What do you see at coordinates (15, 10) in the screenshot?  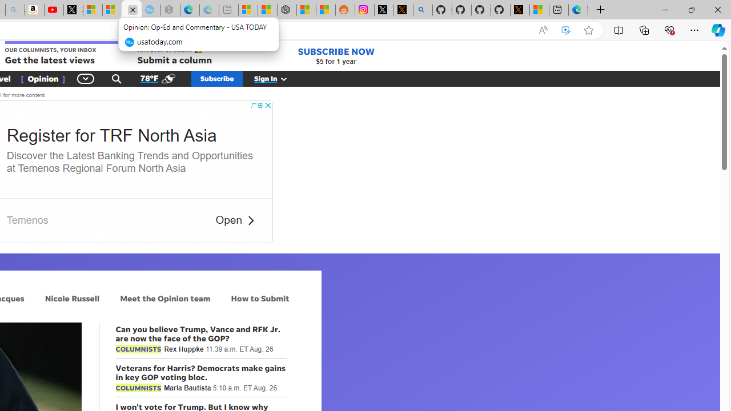 I see `Amazon Echo Dot PNG - Search Images - Sleeping` at bounding box center [15, 10].